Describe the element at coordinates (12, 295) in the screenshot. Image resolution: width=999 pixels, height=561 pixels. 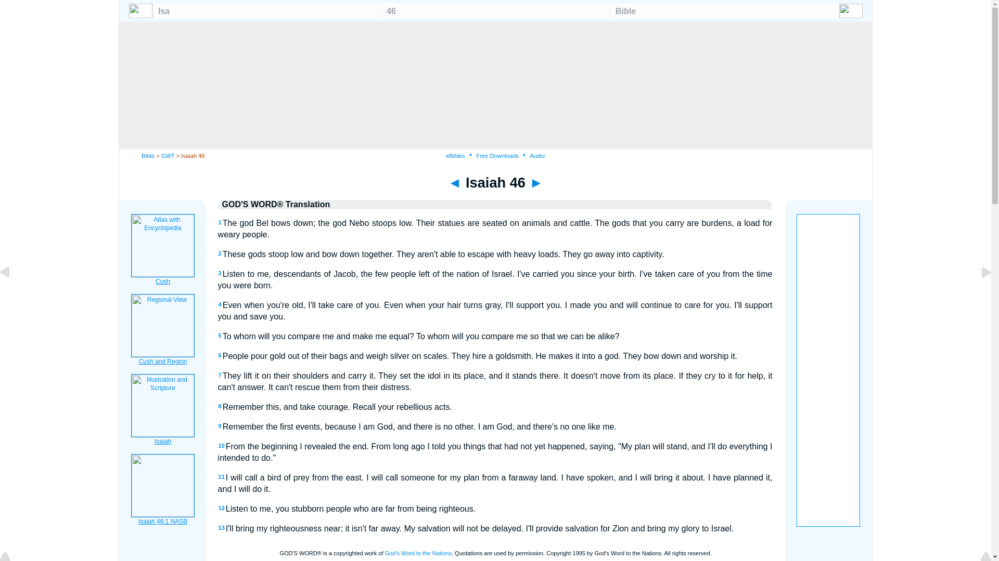
I see `Isaiah 45` at that location.